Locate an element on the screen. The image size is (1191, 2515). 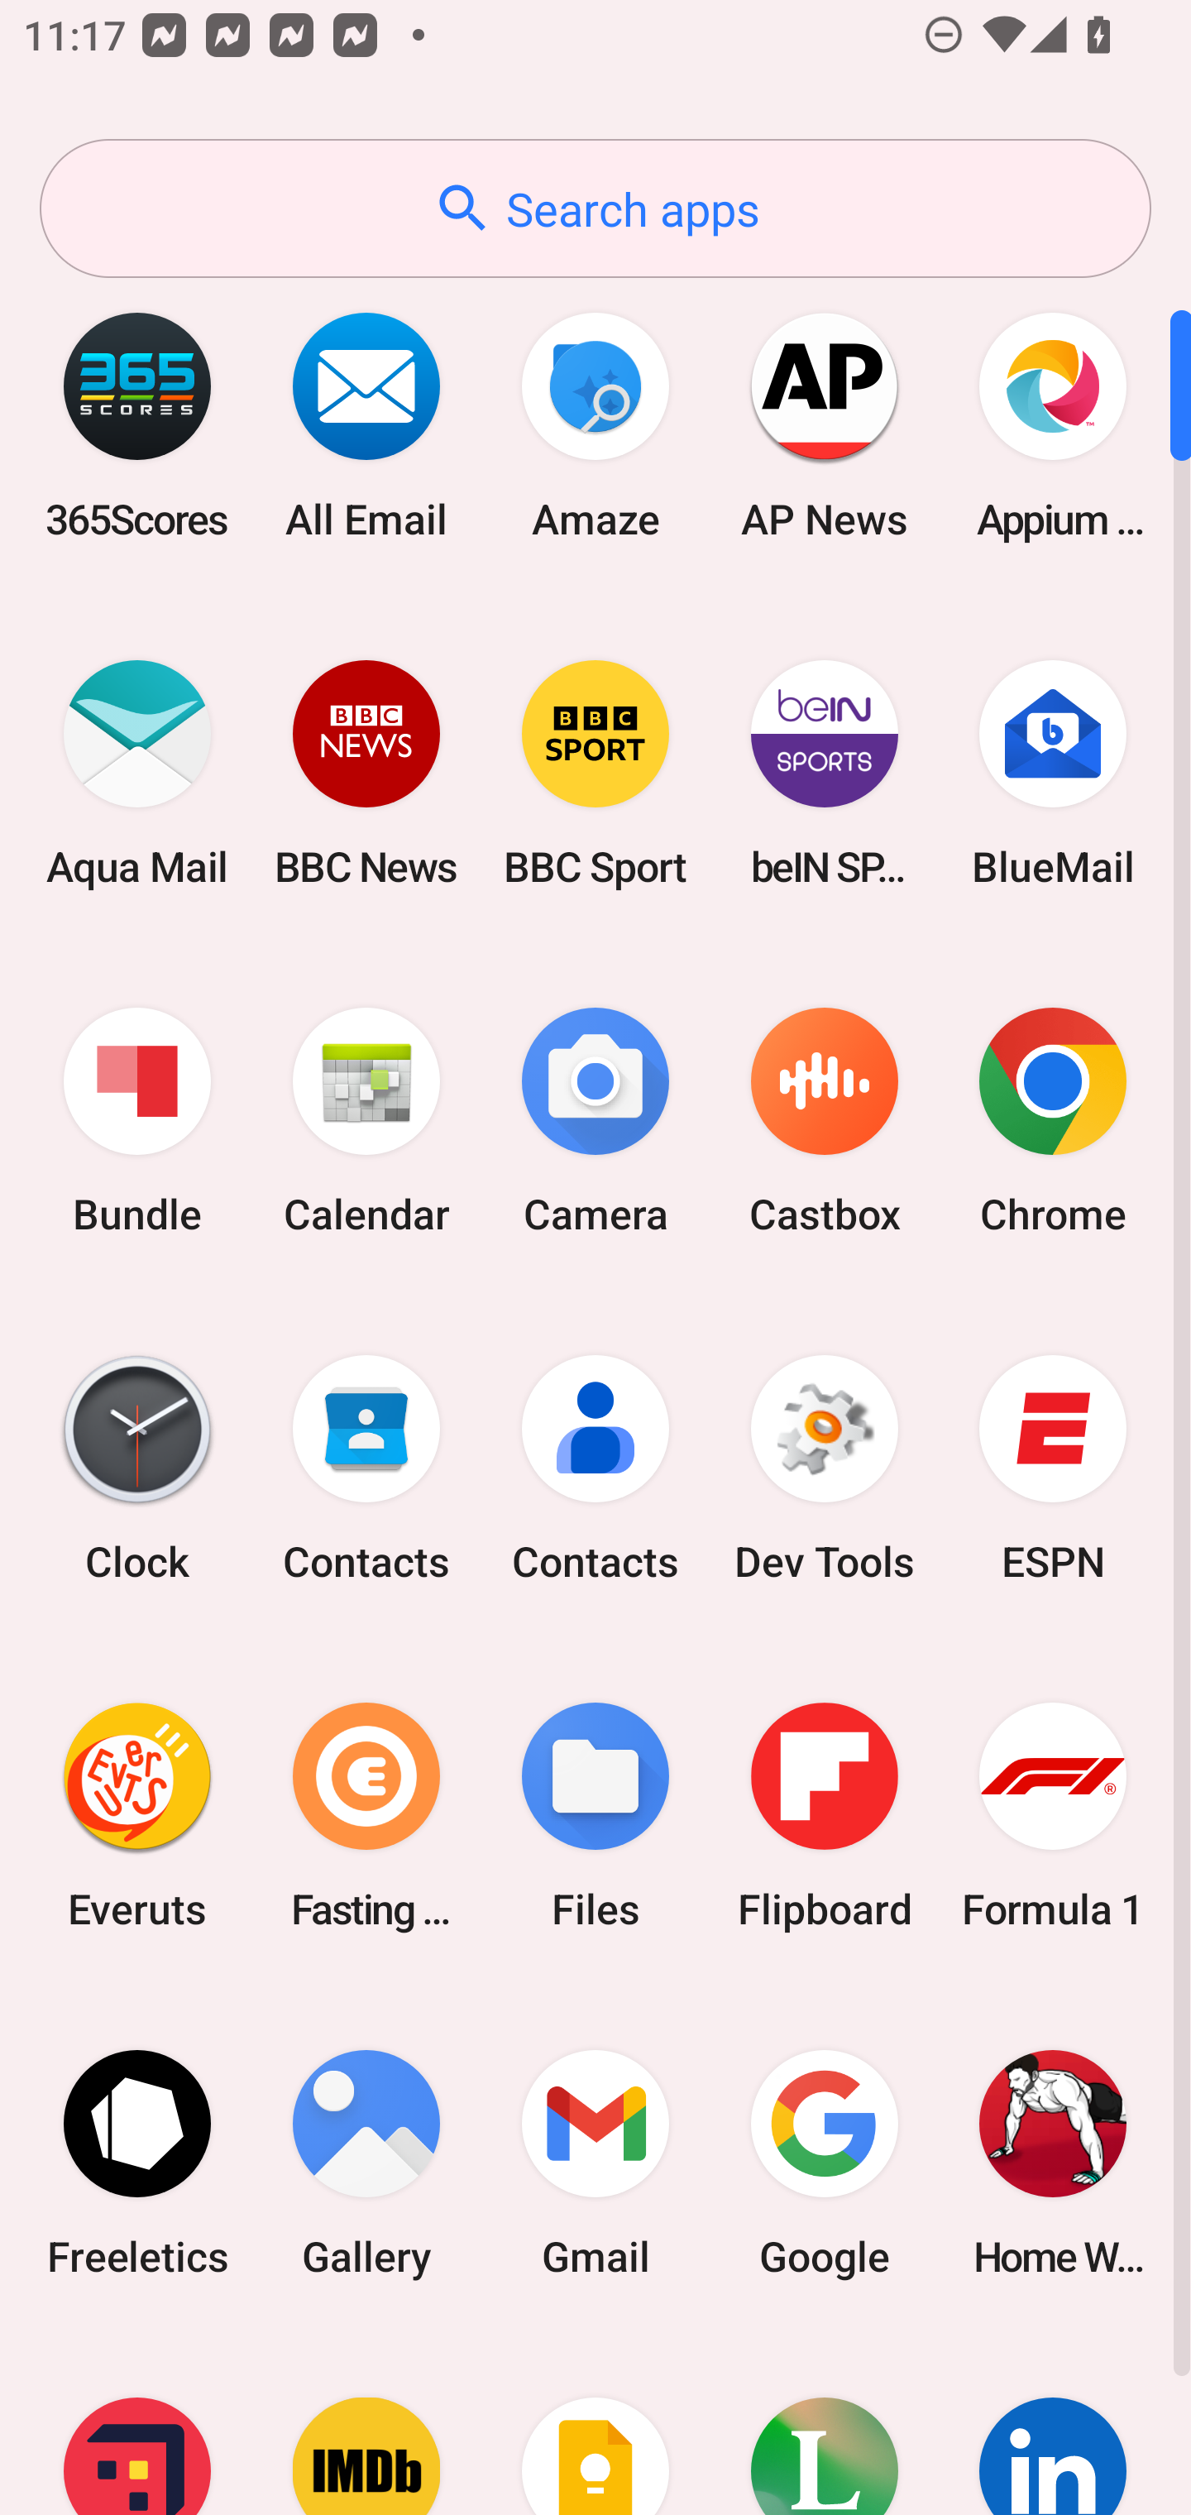
Castbox is located at coordinates (824, 1122).